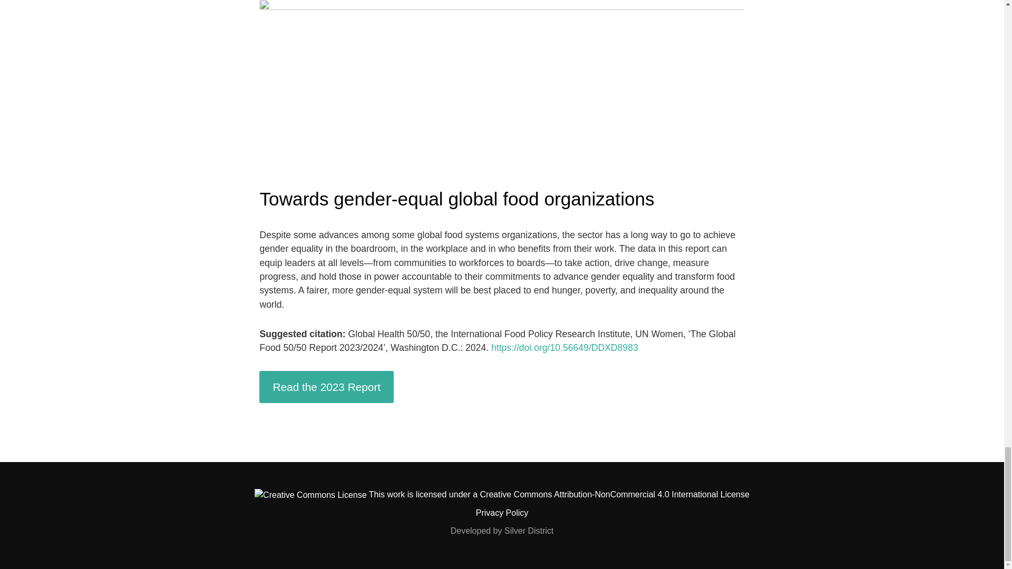 The image size is (1012, 569). I want to click on Privacy Policy, so click(502, 513).